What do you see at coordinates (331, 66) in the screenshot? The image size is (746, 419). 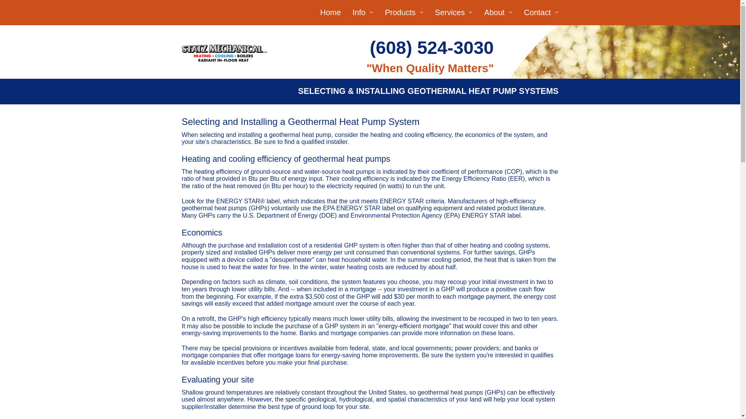 I see `Interpreting the Sound Ratings of a Unit` at bounding box center [331, 66].